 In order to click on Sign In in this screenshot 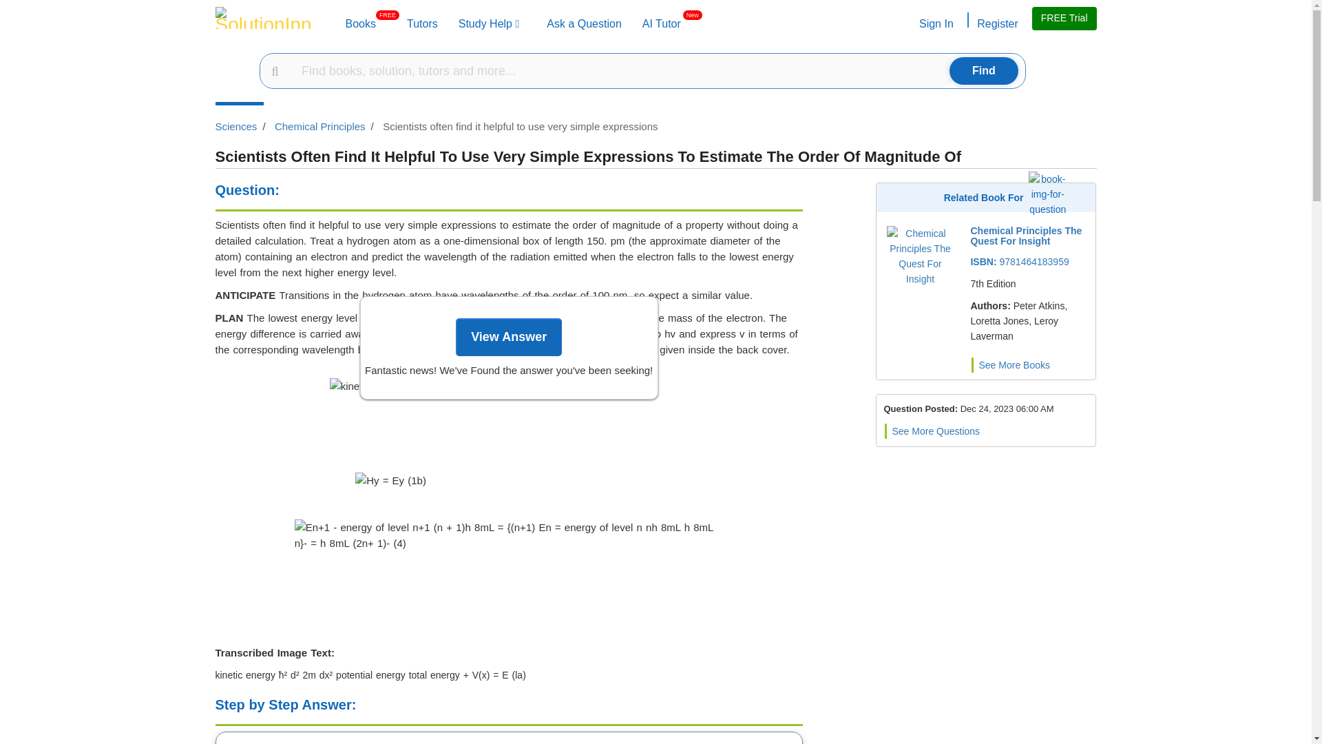, I will do `click(661, 23)`.